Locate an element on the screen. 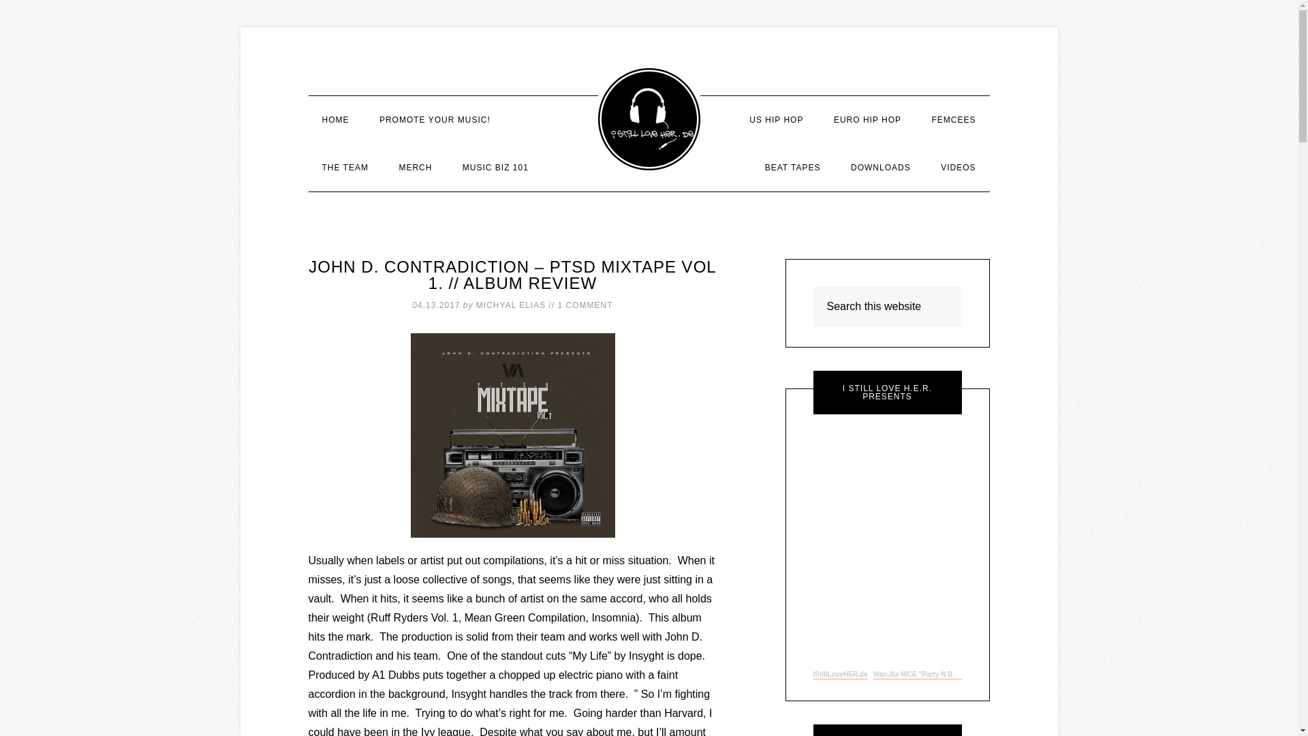 This screenshot has height=736, width=1308. BEAT TAPES is located at coordinates (792, 167).